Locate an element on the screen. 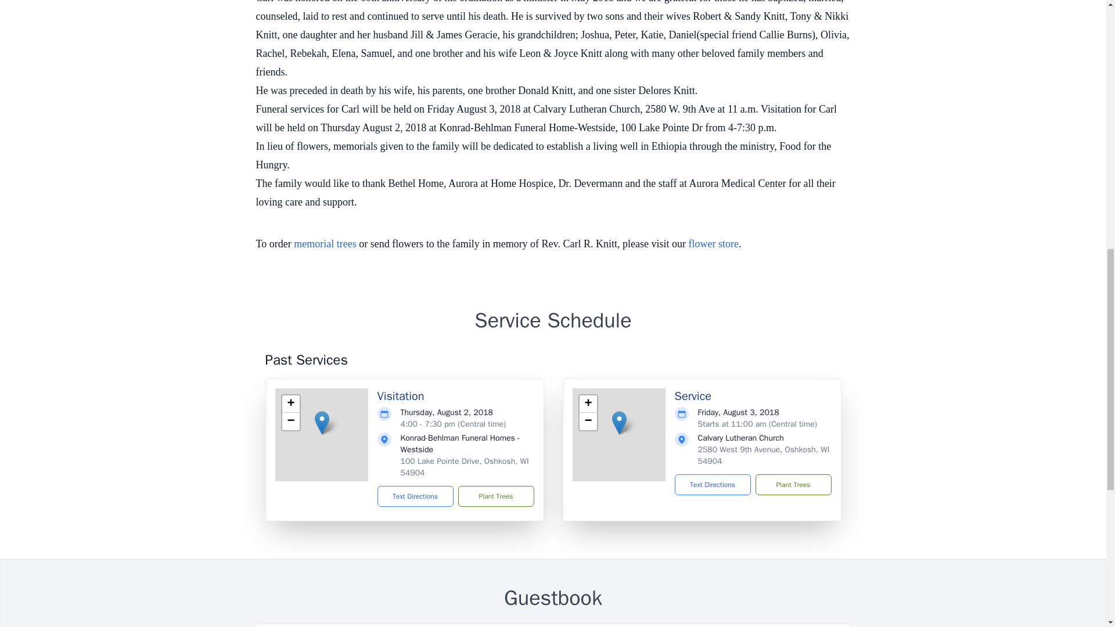 The image size is (1115, 627). Plant Trees is located at coordinates (792, 484).